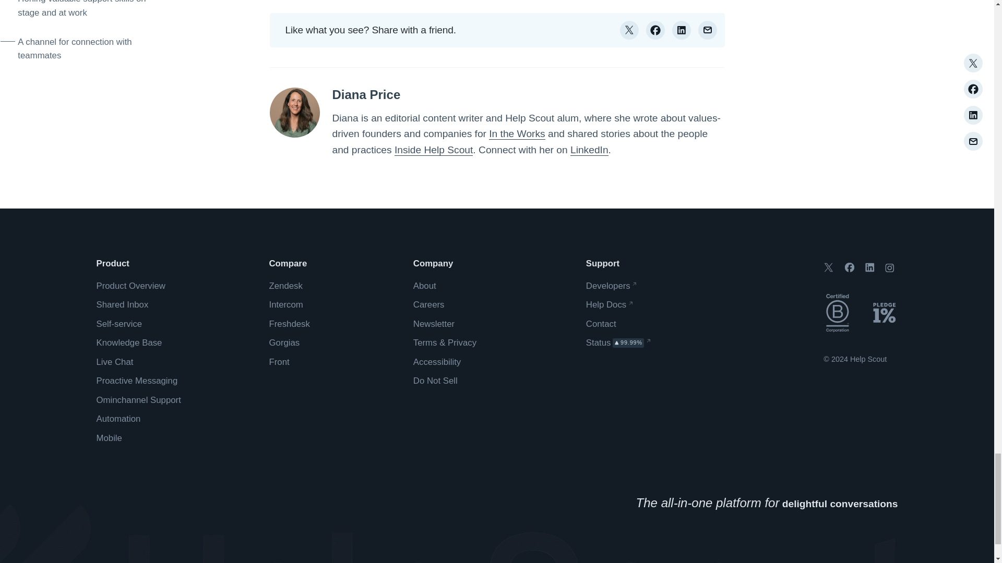 This screenshot has width=1002, height=563. I want to click on Follow us on LinkedIn, so click(869, 267).